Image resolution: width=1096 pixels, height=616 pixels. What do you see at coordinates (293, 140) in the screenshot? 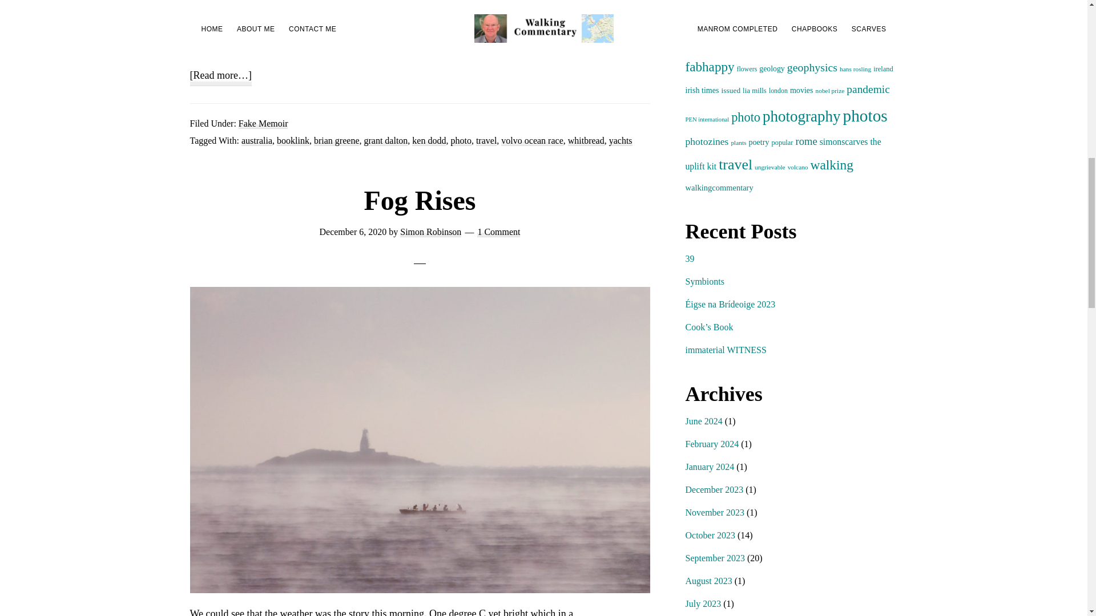
I see `booklink` at bounding box center [293, 140].